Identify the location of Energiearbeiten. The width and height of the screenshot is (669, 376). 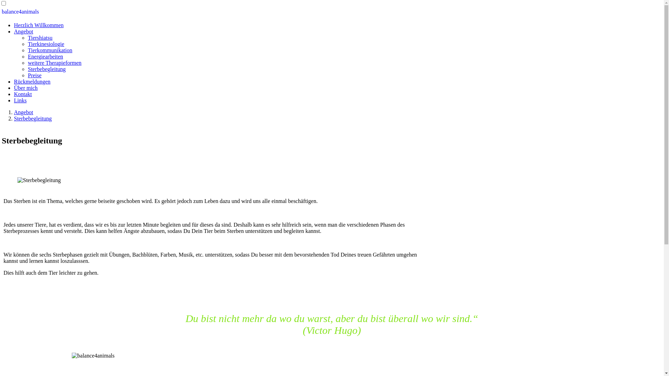
(45, 56).